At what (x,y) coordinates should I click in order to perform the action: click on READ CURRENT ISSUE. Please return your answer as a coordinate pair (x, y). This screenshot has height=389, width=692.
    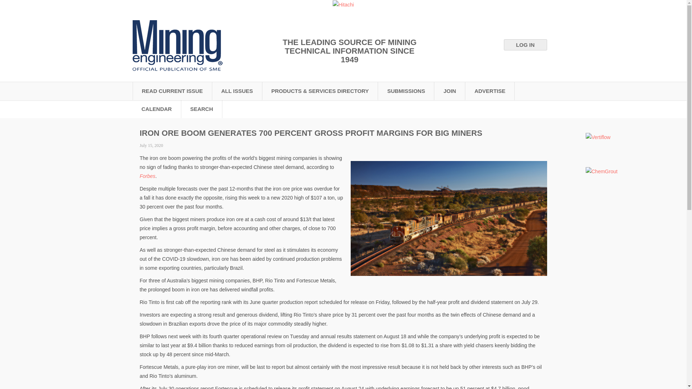
    Looking at the image, I should click on (172, 91).